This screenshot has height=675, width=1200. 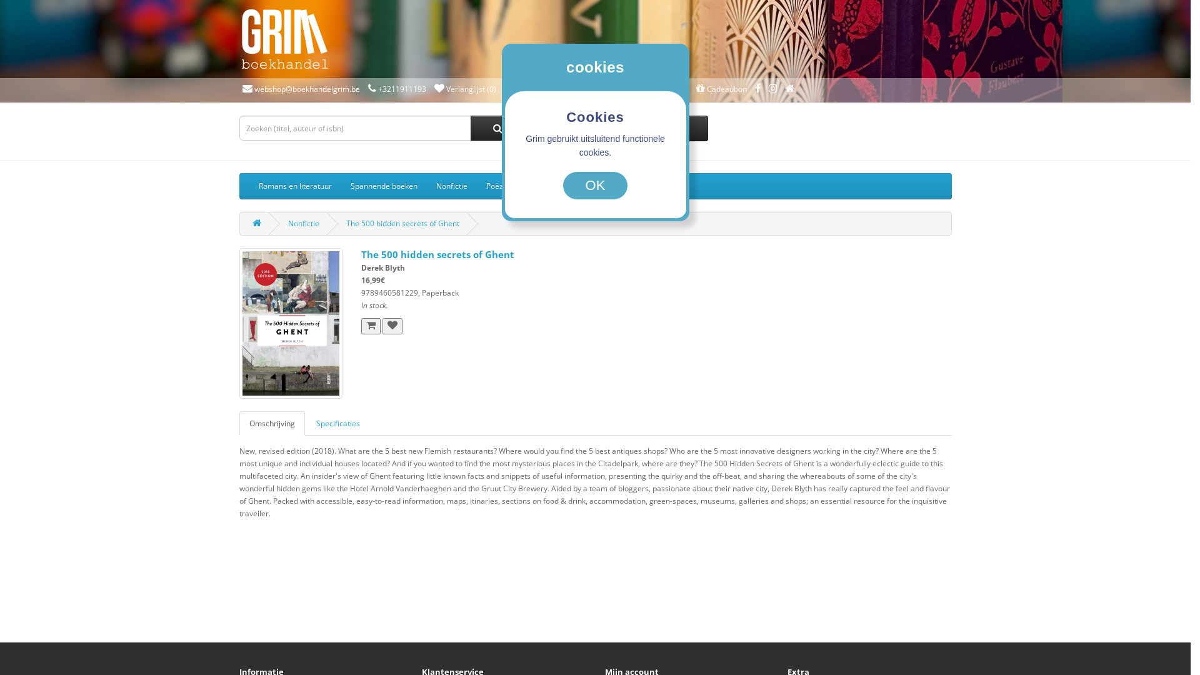 What do you see at coordinates (283, 39) in the screenshot?
I see `Grim` at bounding box center [283, 39].